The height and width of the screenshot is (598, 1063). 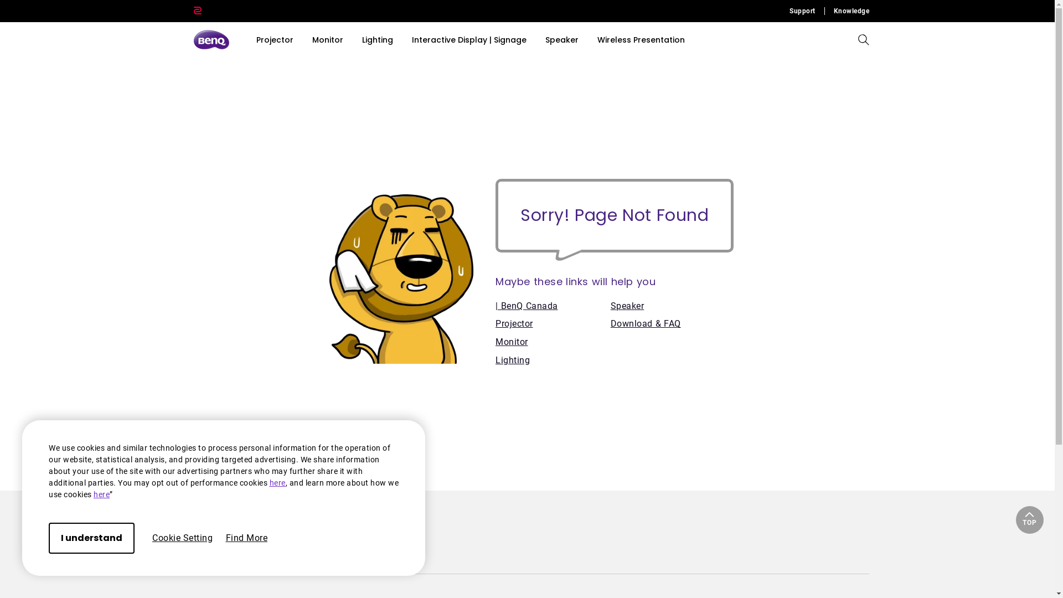 What do you see at coordinates (807, 11) in the screenshot?
I see `Support` at bounding box center [807, 11].